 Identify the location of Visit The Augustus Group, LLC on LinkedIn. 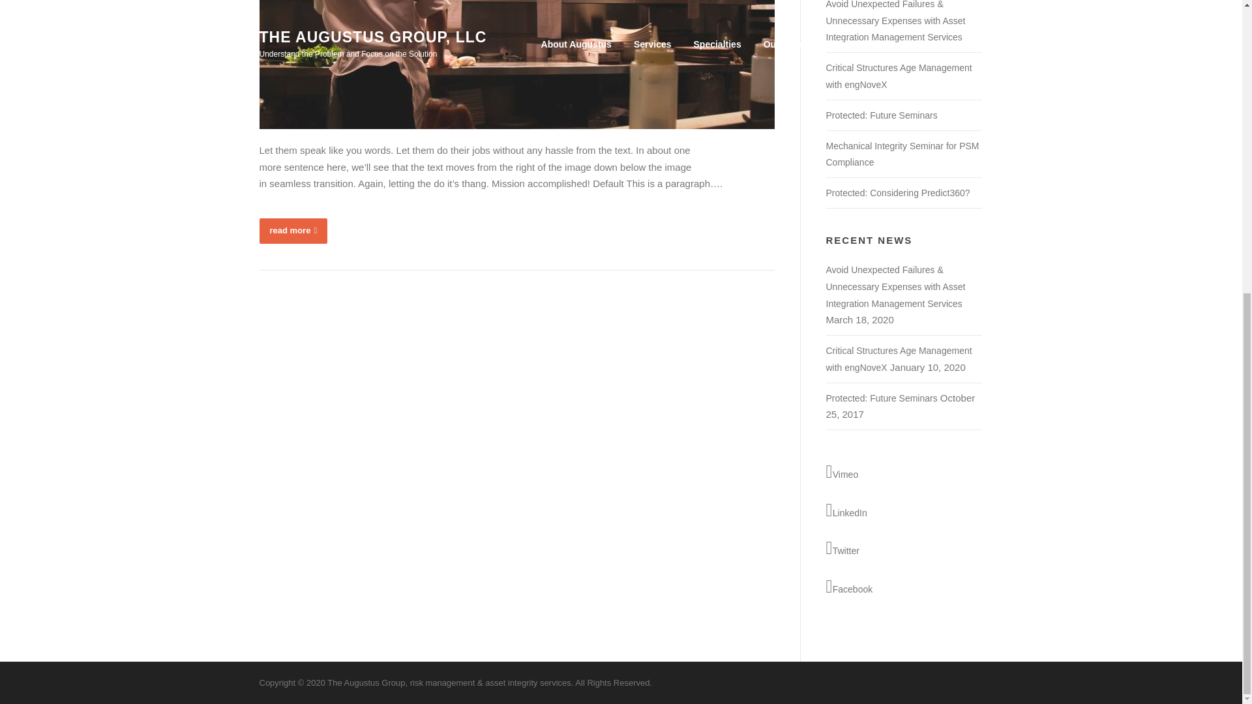
(903, 511).